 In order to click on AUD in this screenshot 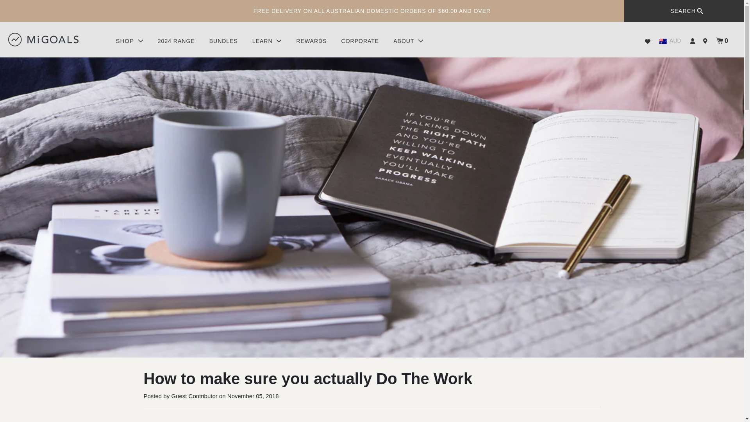, I will do `click(670, 41)`.